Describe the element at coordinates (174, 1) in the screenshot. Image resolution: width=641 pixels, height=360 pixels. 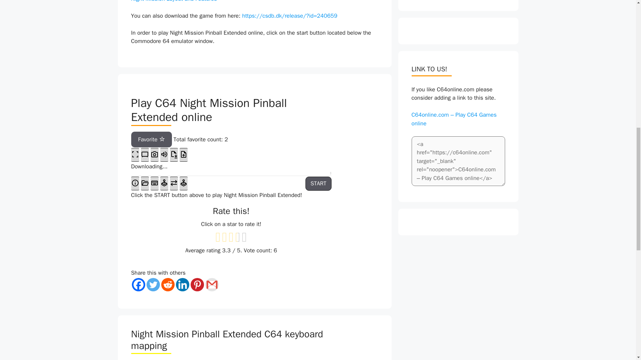
I see `Night Mission Layout and Features` at that location.